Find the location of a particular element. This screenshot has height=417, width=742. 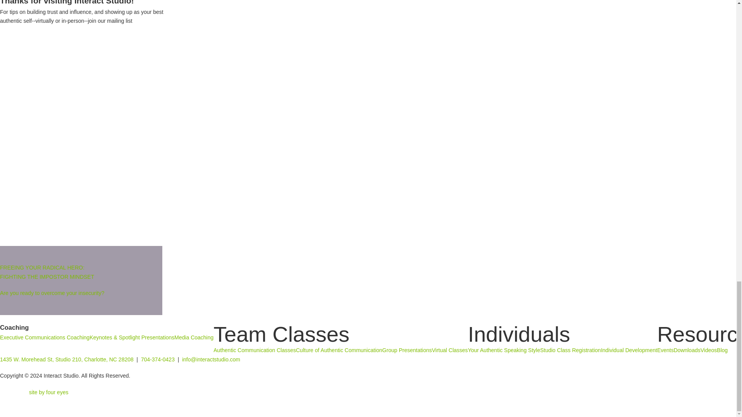

Group Presentations is located at coordinates (407, 351).